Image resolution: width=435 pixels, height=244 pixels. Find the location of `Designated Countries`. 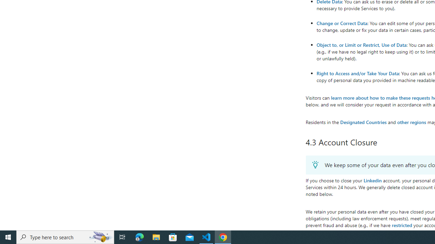

Designated Countries is located at coordinates (363, 122).